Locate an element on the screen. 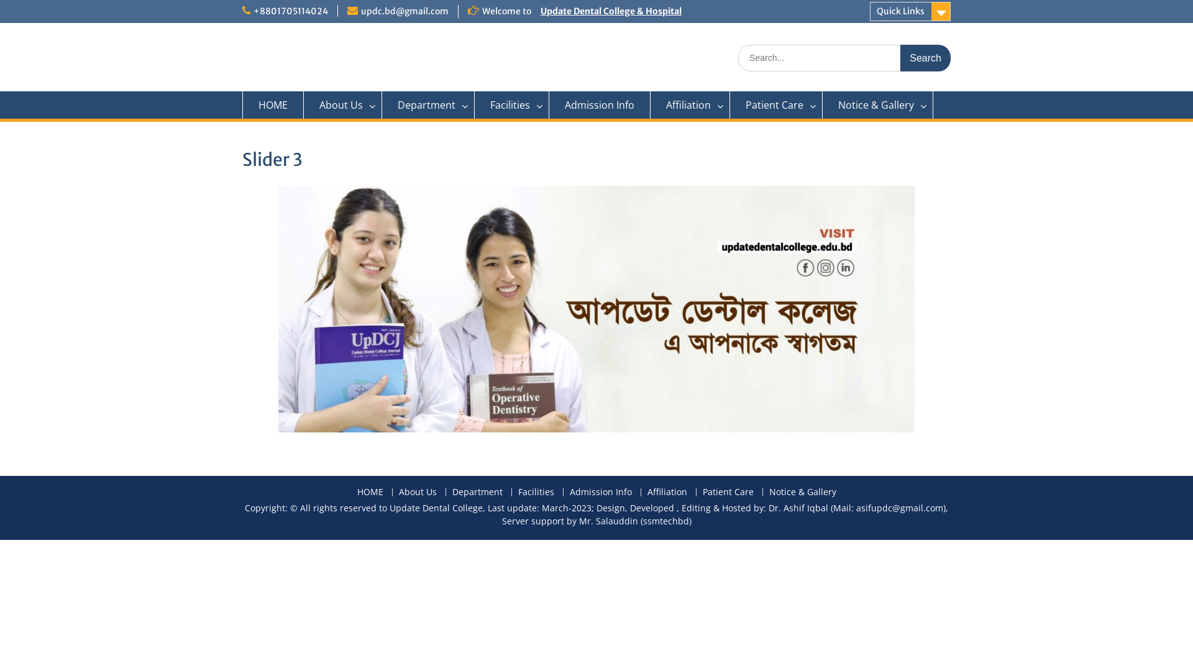 The width and height of the screenshot is (1193, 671). Search is located at coordinates (926, 58).